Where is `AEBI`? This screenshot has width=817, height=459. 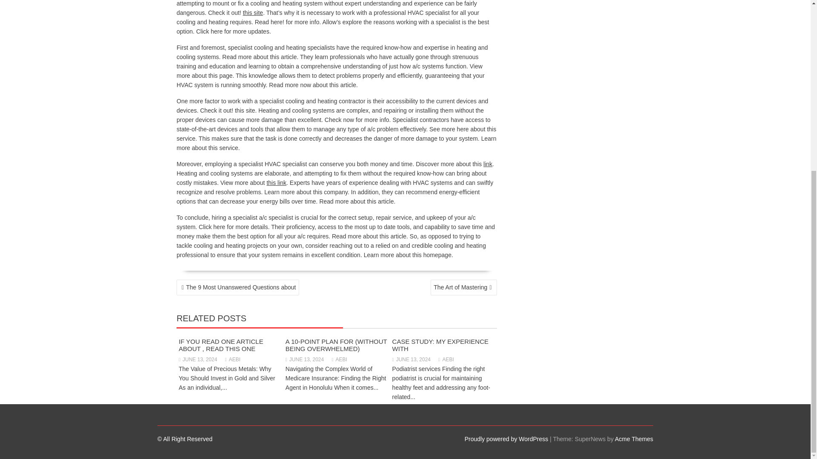
AEBI is located at coordinates (446, 360).